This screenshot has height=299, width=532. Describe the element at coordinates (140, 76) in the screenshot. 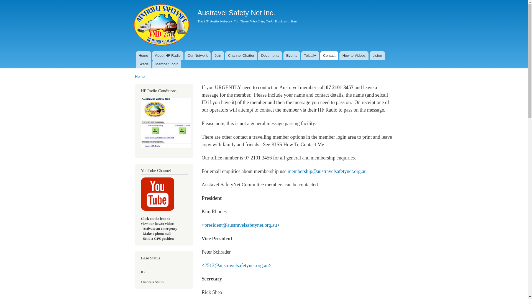

I see `Home` at that location.